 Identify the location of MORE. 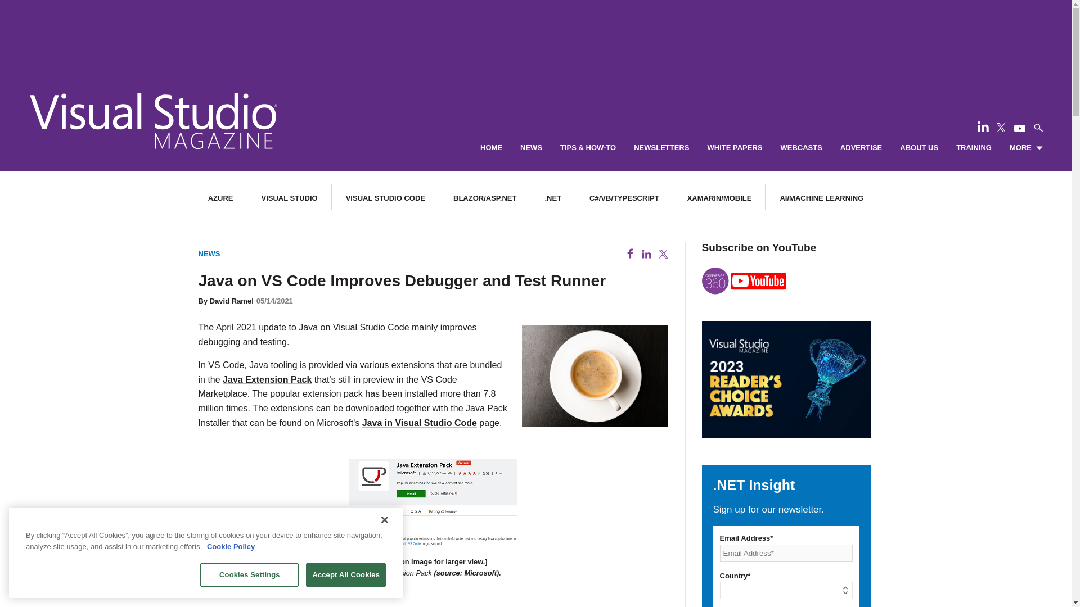
(1026, 148).